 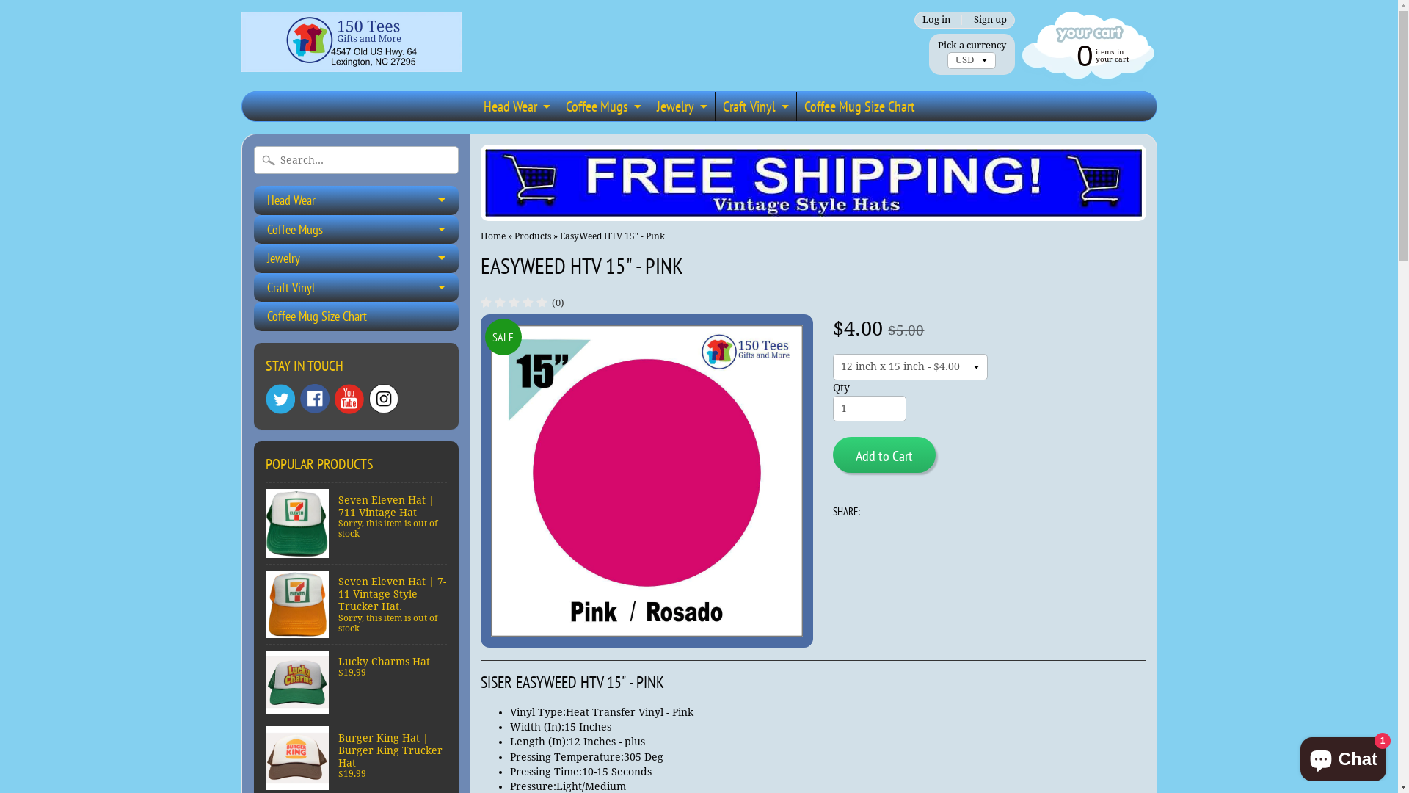 What do you see at coordinates (357, 288) in the screenshot?
I see `Craft Vinyl` at bounding box center [357, 288].